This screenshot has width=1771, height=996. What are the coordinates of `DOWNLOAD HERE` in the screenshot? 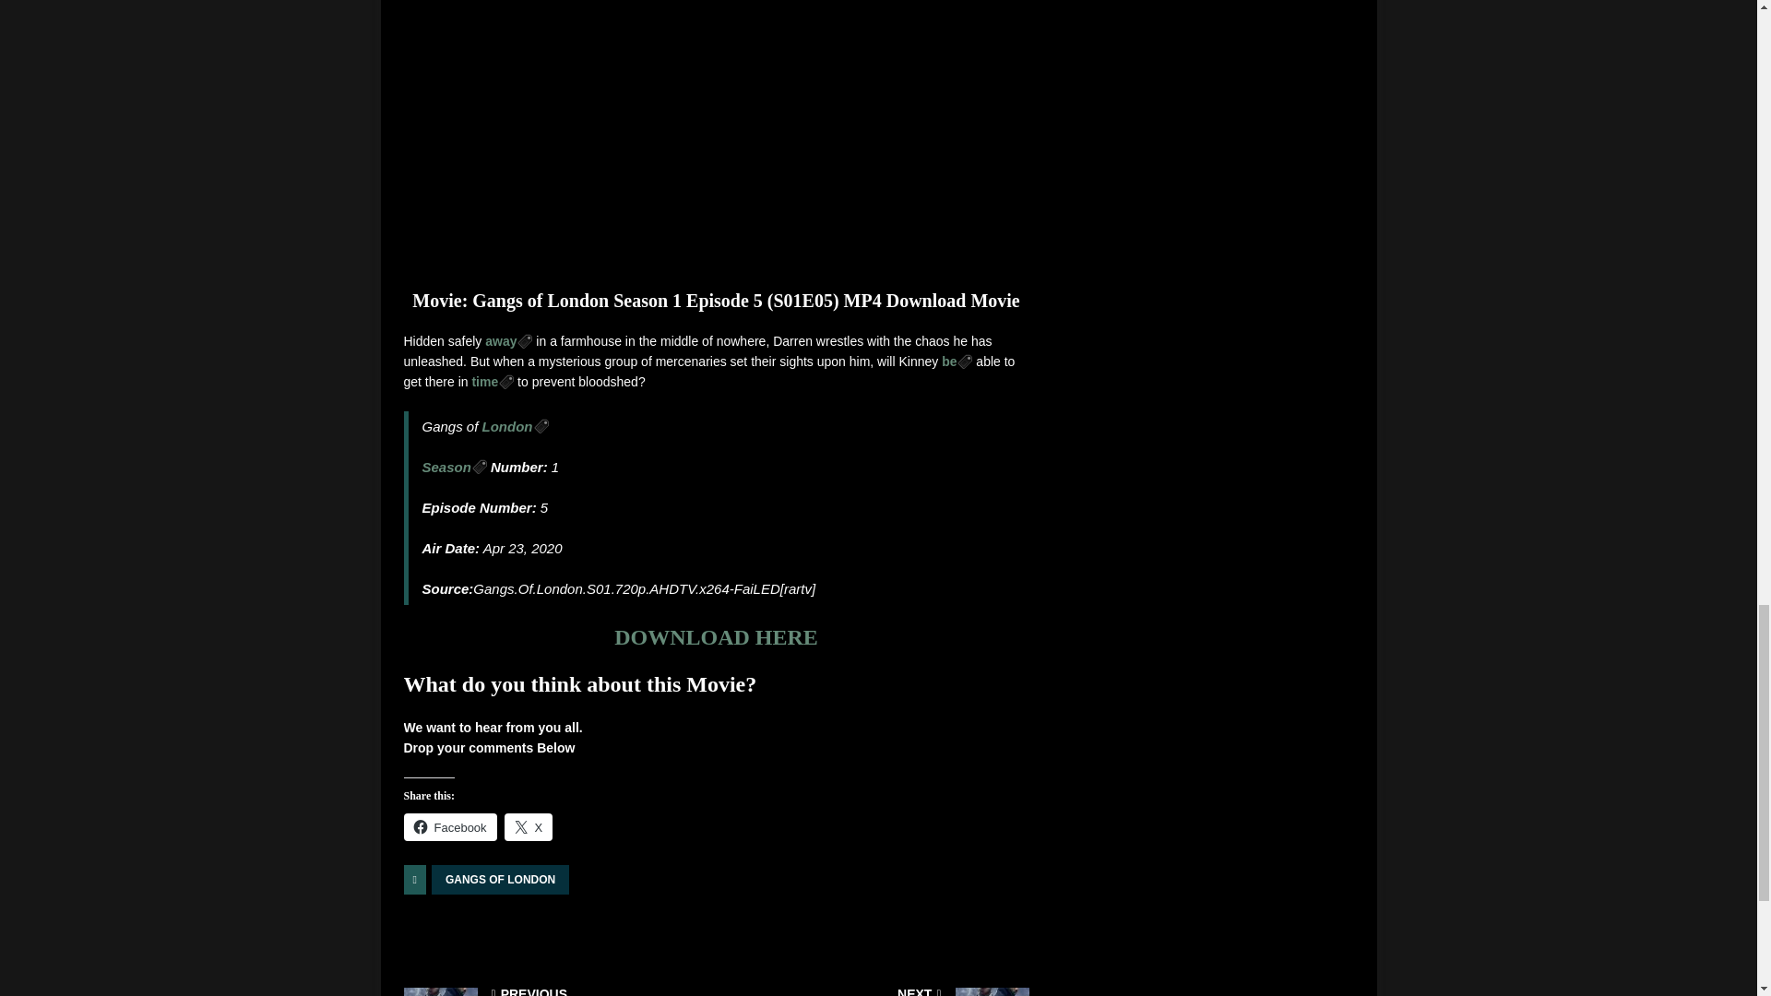 It's located at (716, 637).